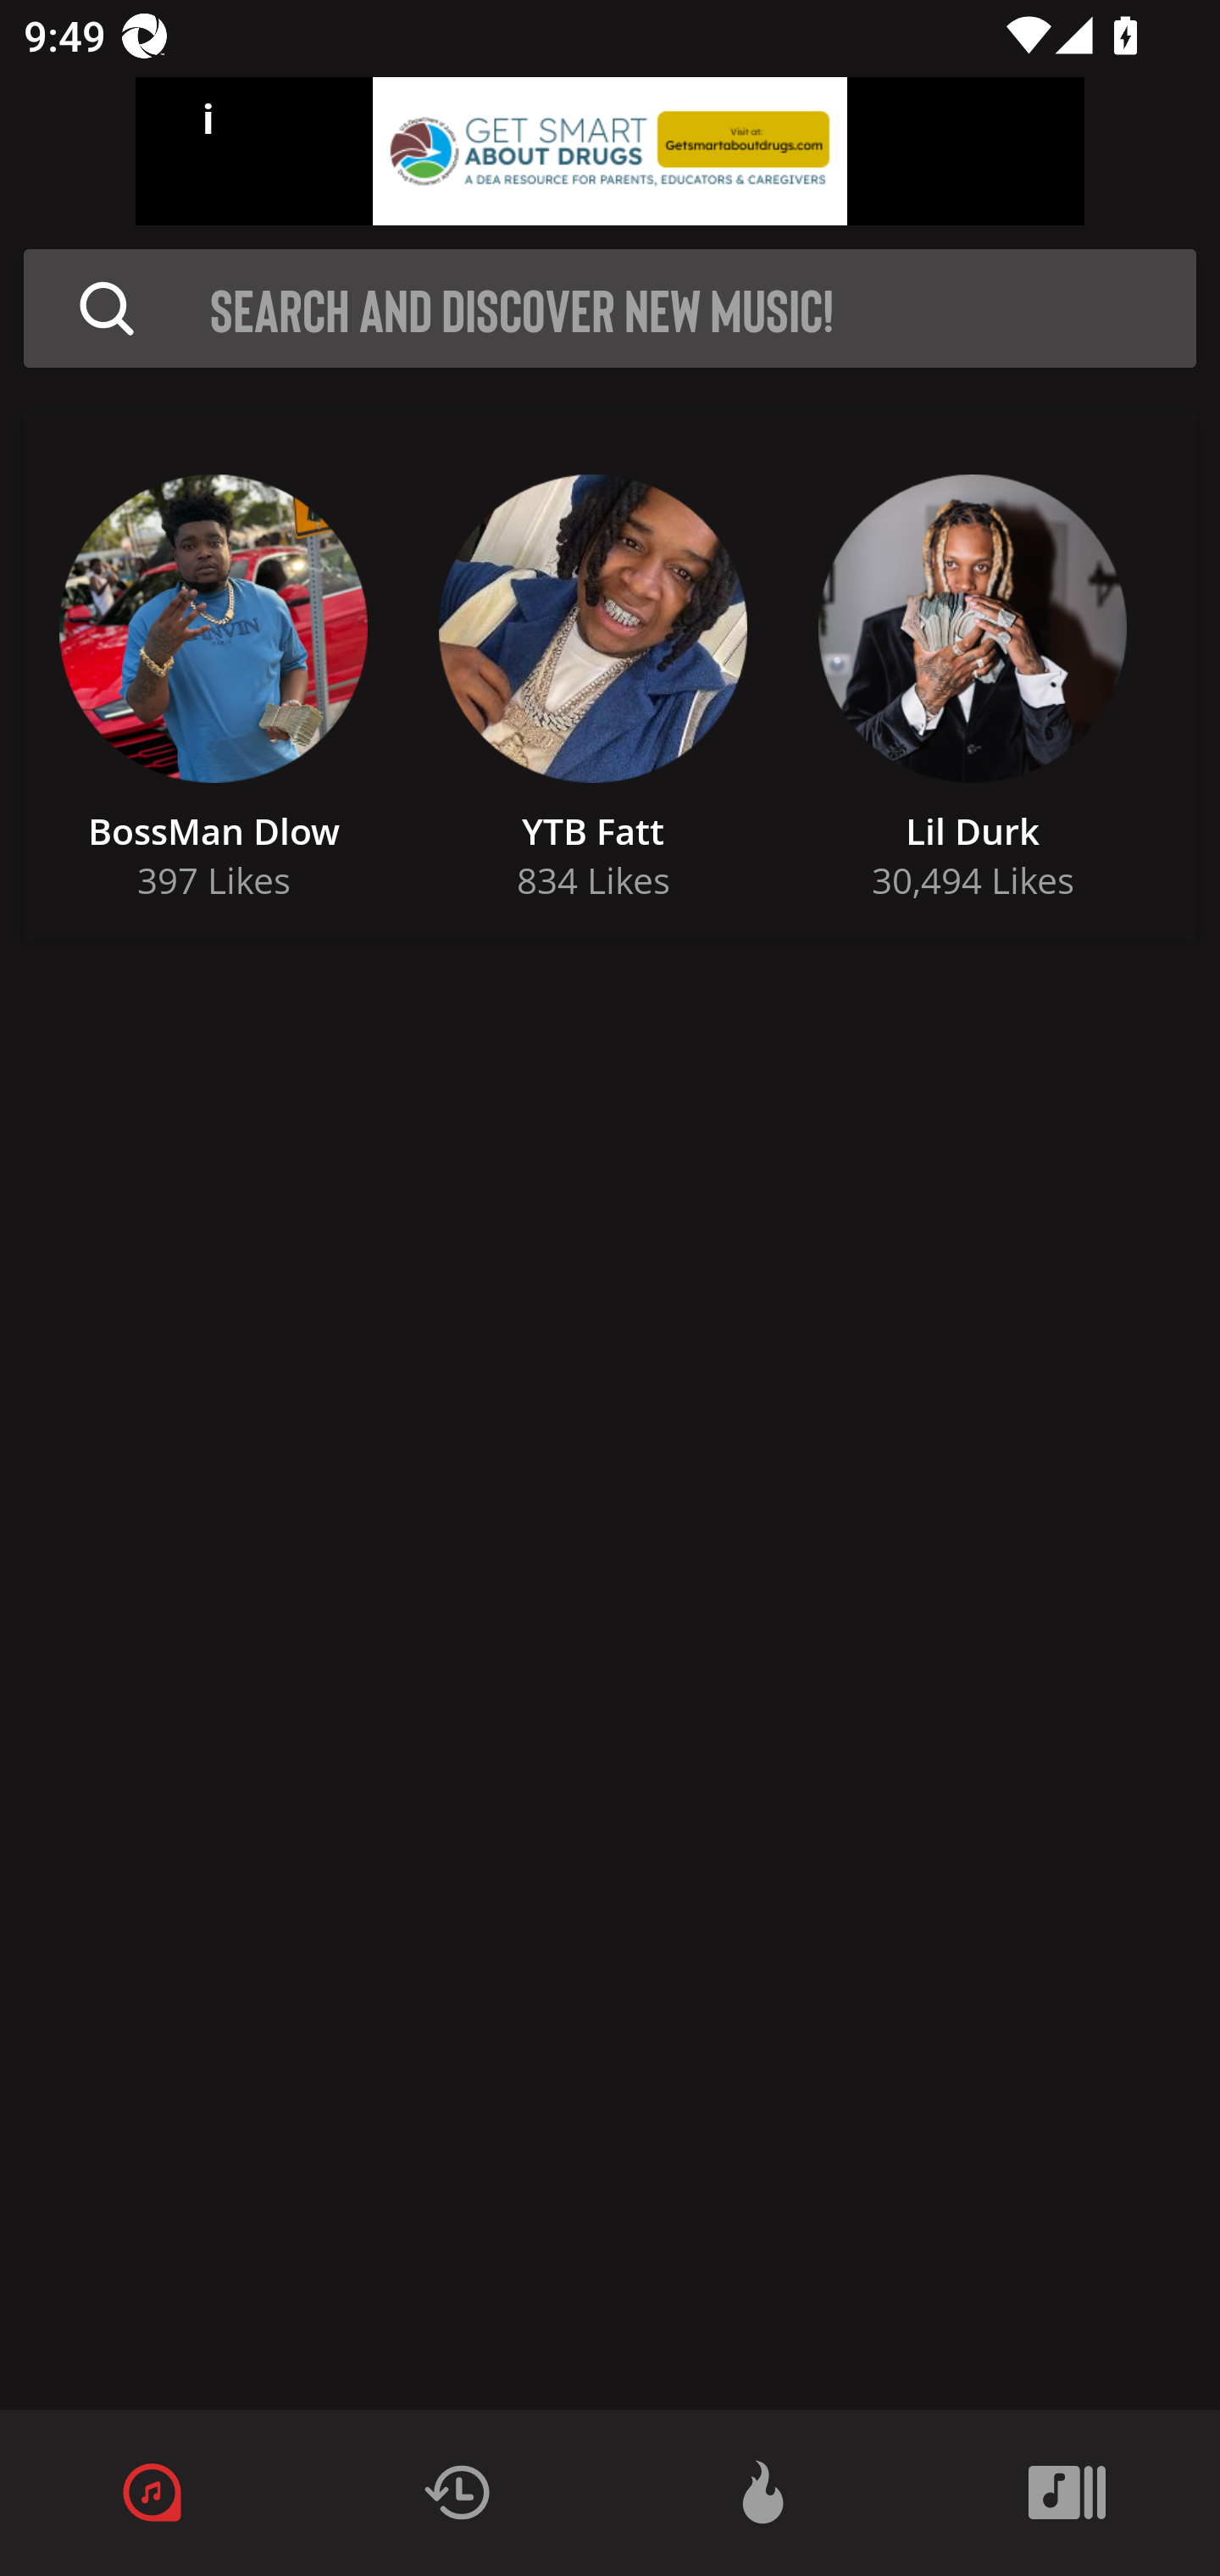 Image resolution: width=1220 pixels, height=2576 pixels. I want to click on Description YTB Fatt 834 Likes, so click(593, 678).